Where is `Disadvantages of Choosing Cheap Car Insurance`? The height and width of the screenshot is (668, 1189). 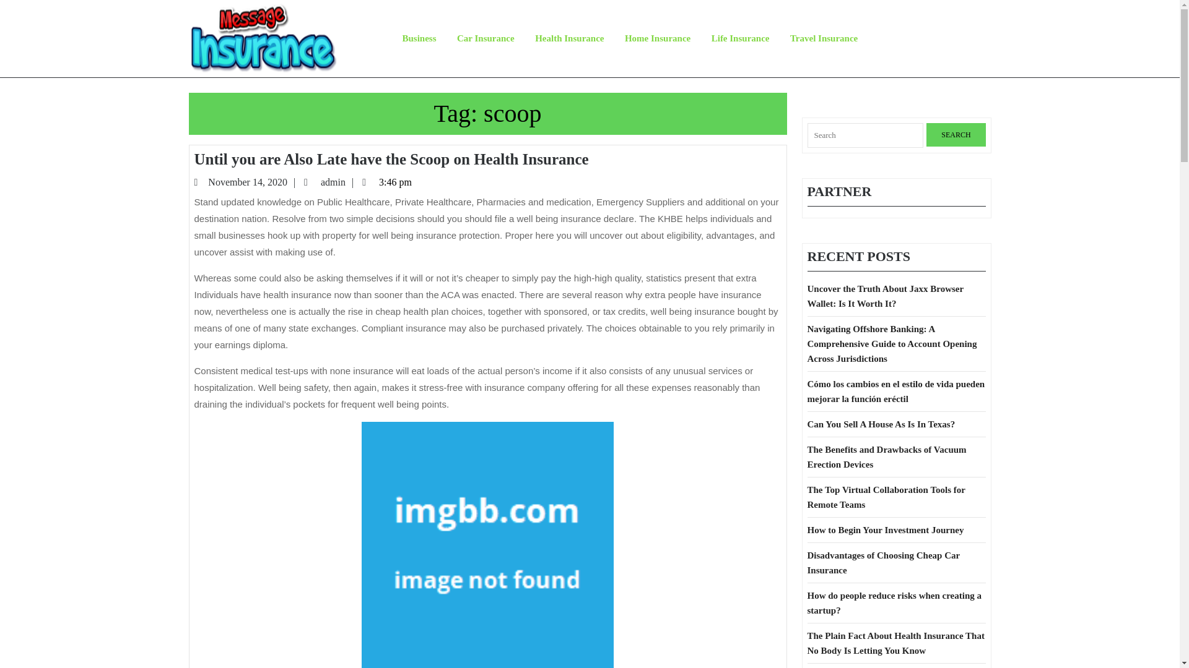 Disadvantages of Choosing Cheap Car Insurance is located at coordinates (956, 134).